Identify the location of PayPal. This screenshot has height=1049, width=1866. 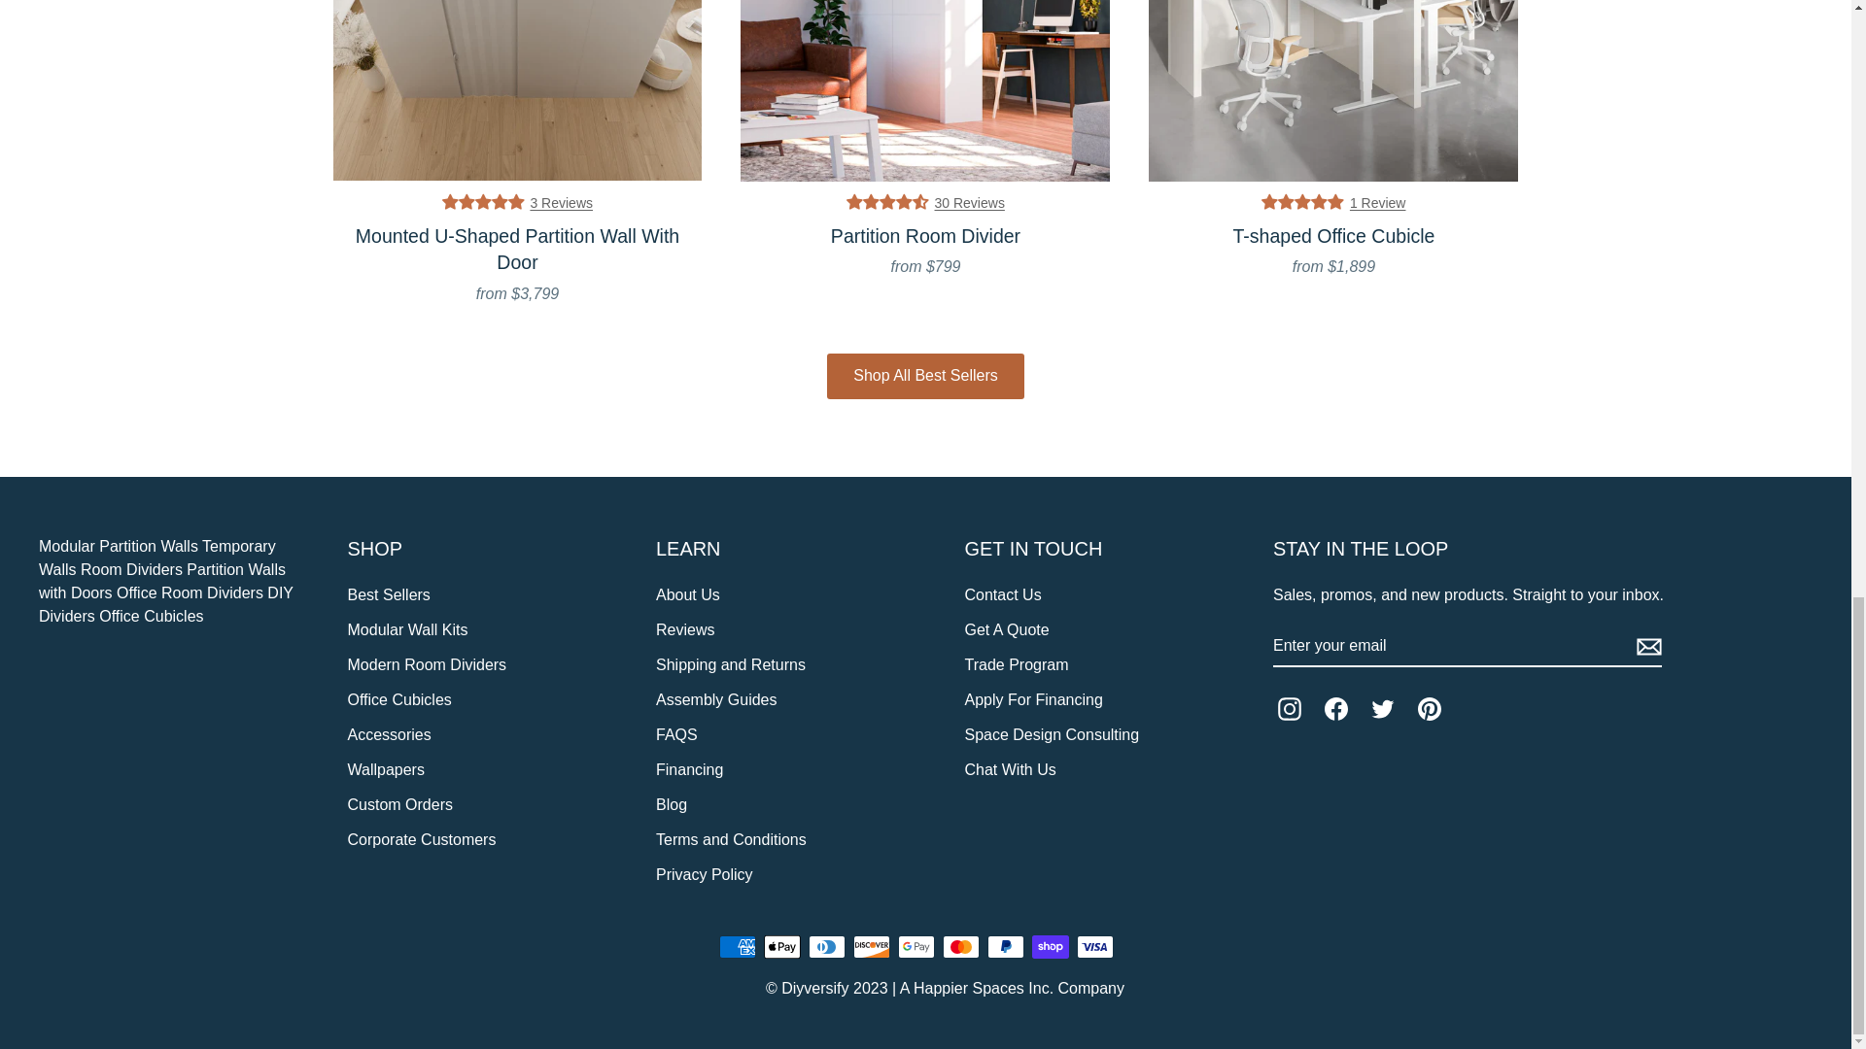
(1005, 947).